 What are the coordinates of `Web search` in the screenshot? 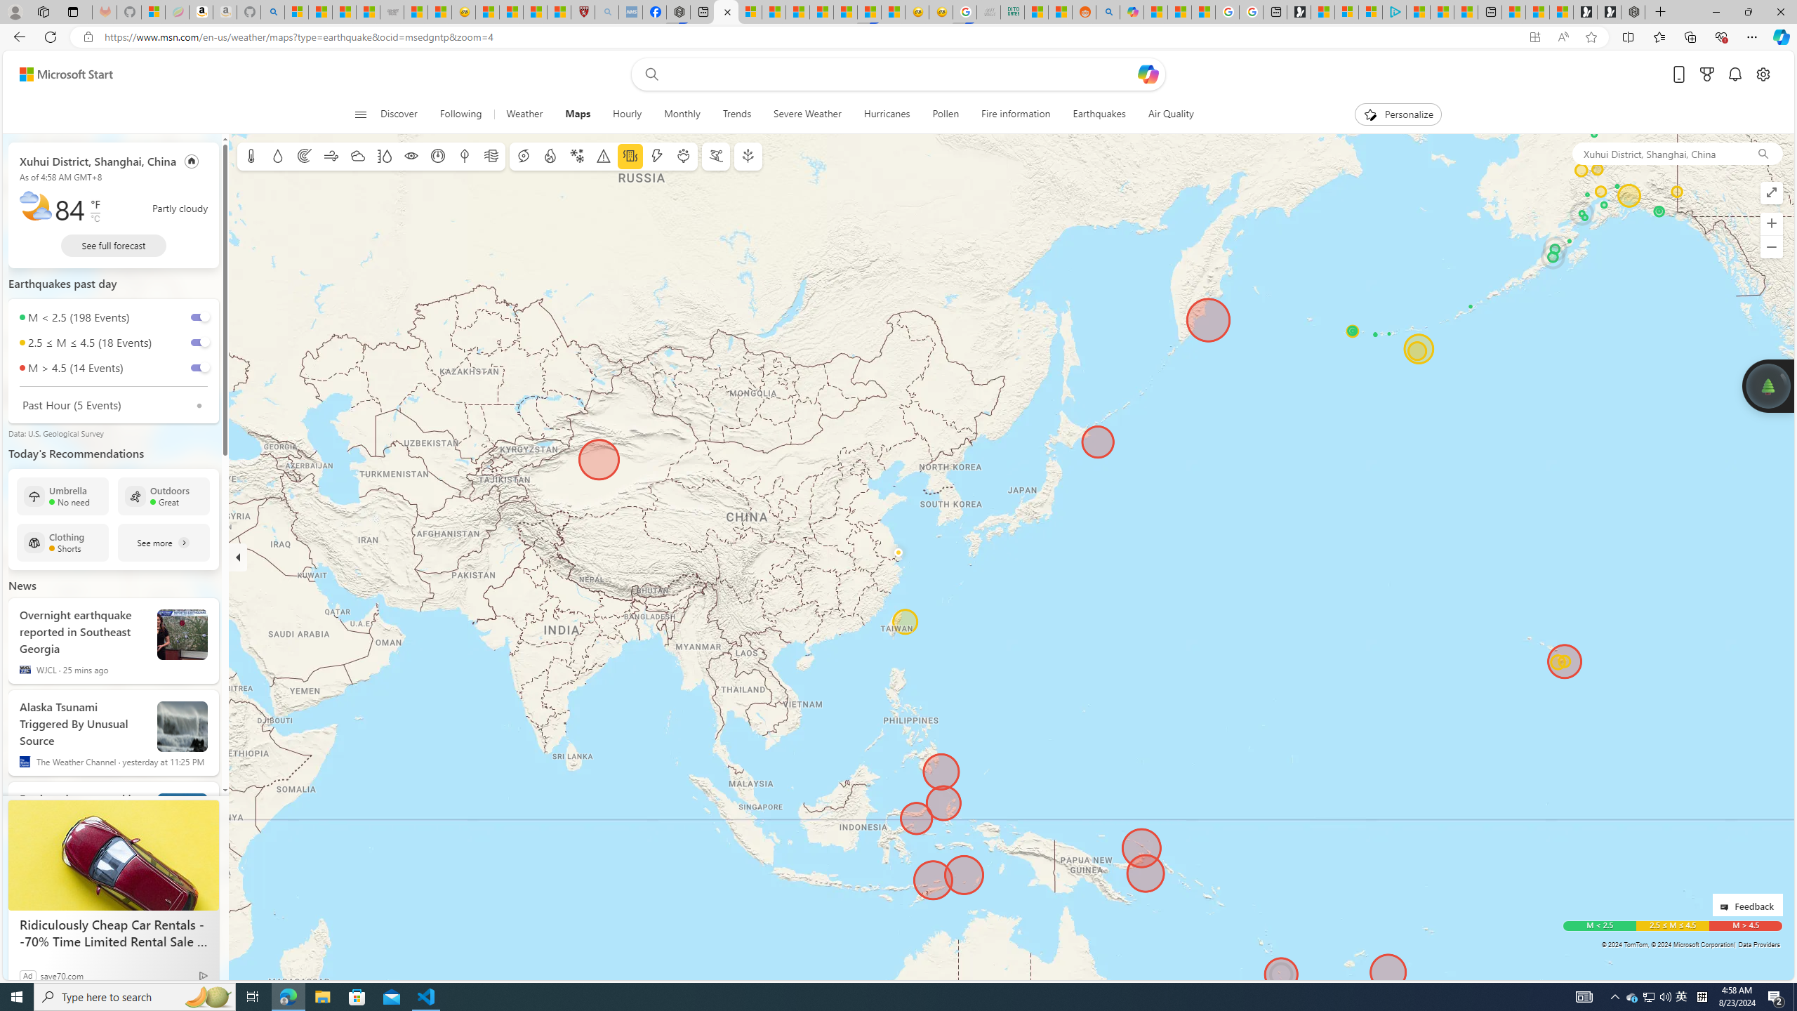 It's located at (649, 74).